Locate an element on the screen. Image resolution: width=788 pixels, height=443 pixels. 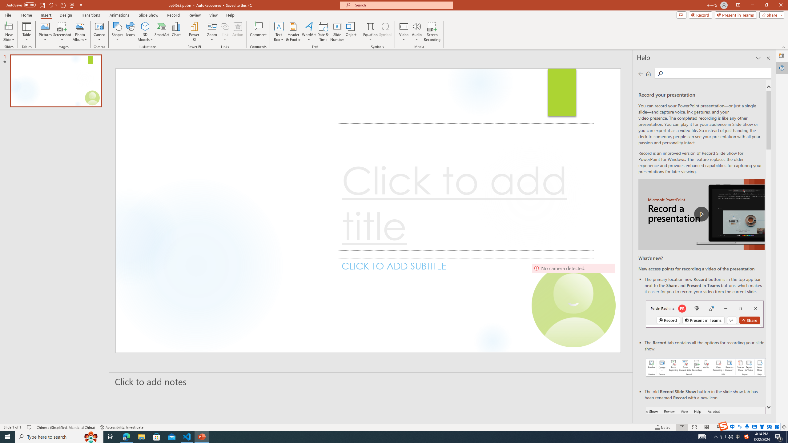
3D Models is located at coordinates (145, 32).